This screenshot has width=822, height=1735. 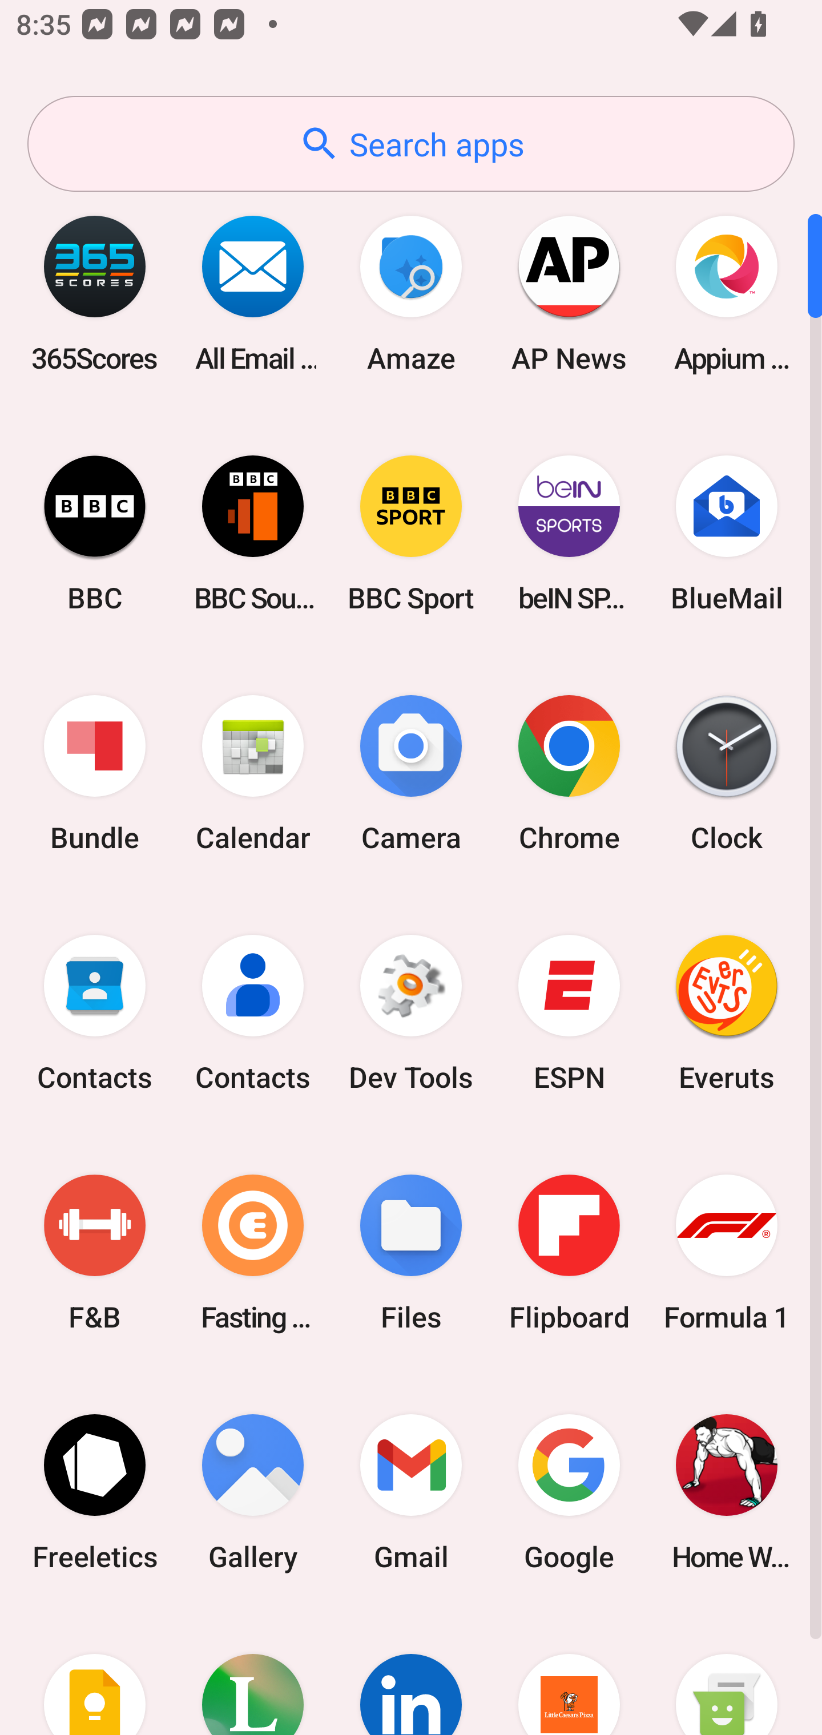 I want to click on Chrome, so click(x=569, y=774).